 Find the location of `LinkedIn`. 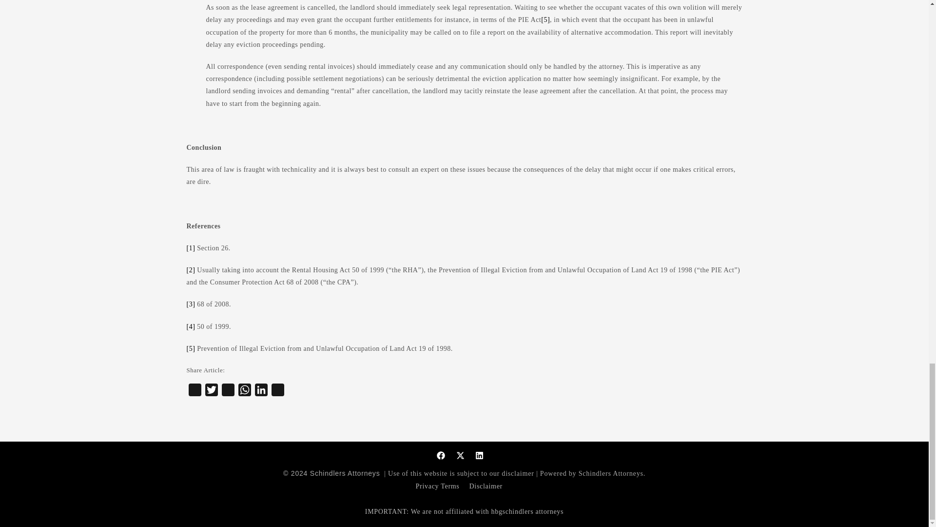

LinkedIn is located at coordinates (261, 391).